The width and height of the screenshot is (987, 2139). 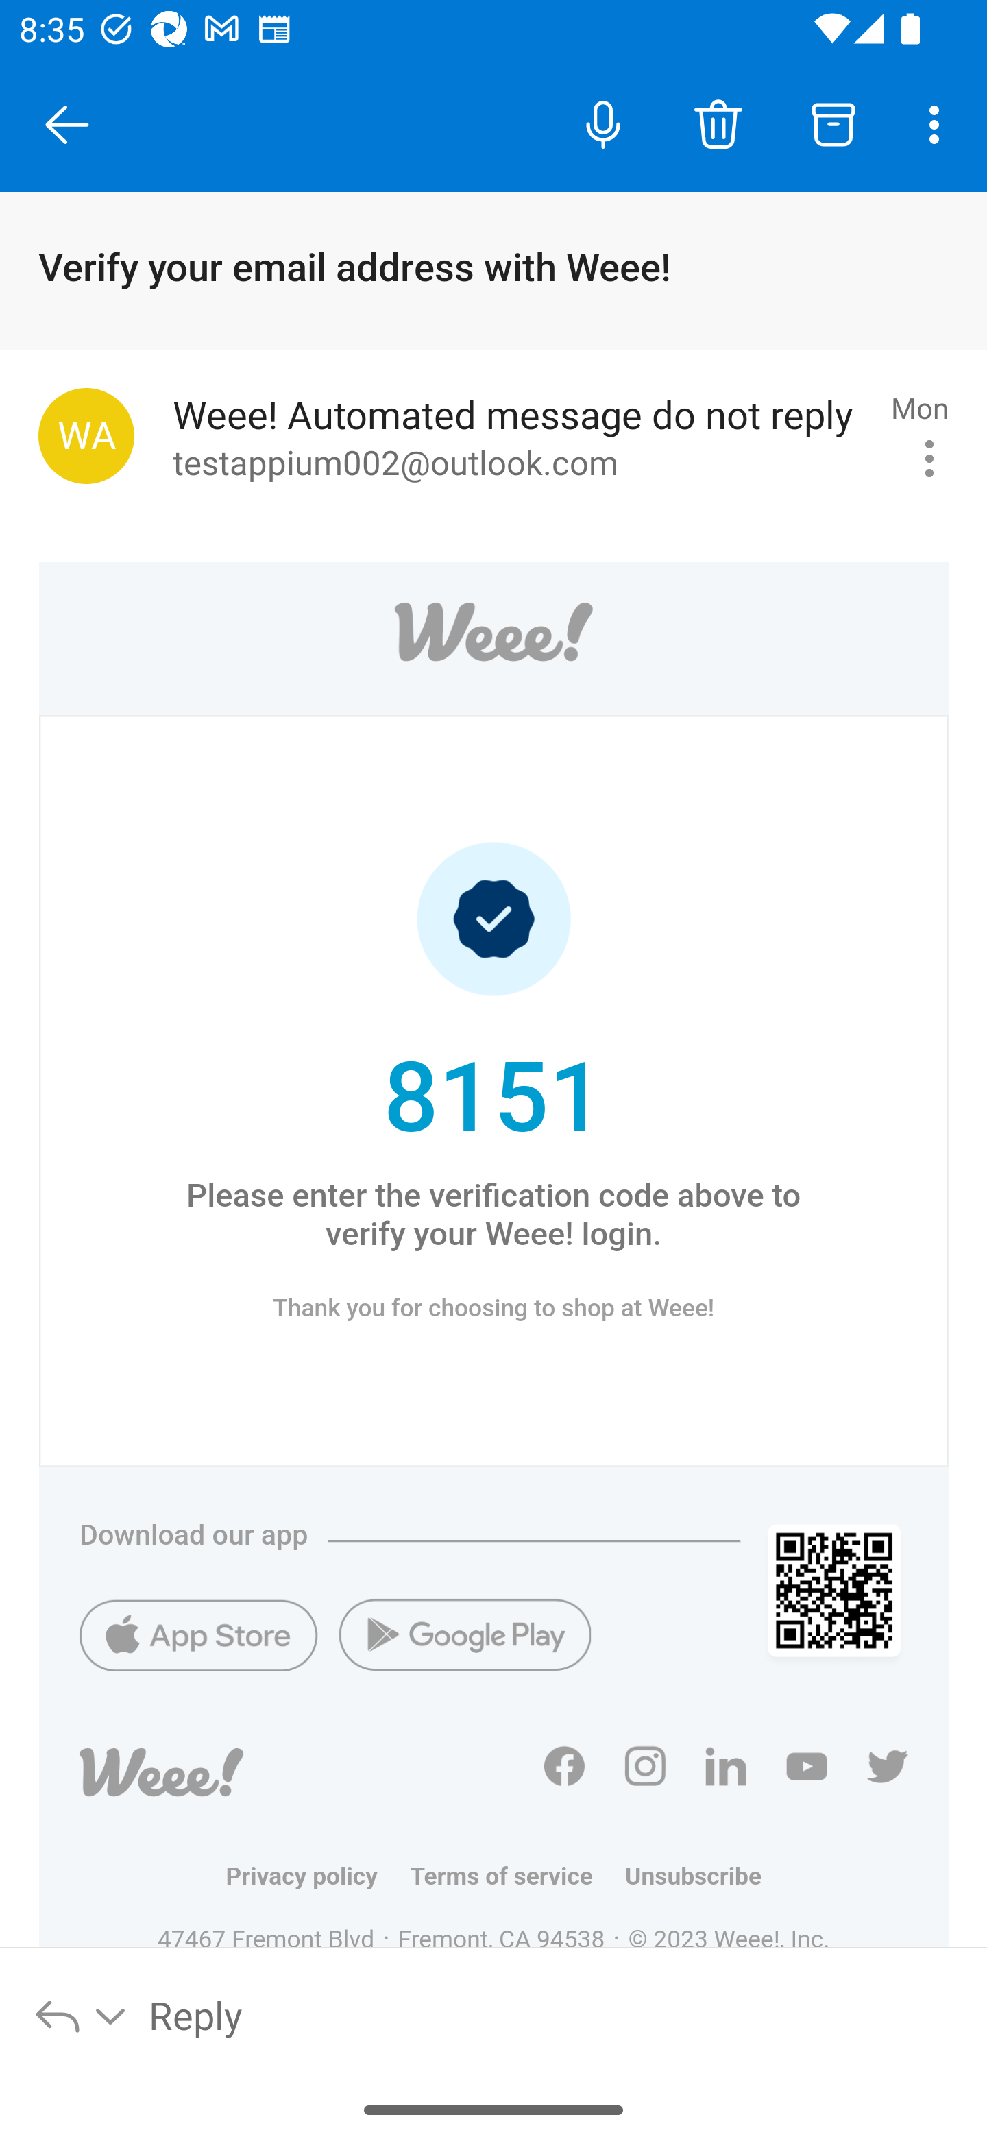 I want to click on Privacy policy, so click(x=317, y=1876).